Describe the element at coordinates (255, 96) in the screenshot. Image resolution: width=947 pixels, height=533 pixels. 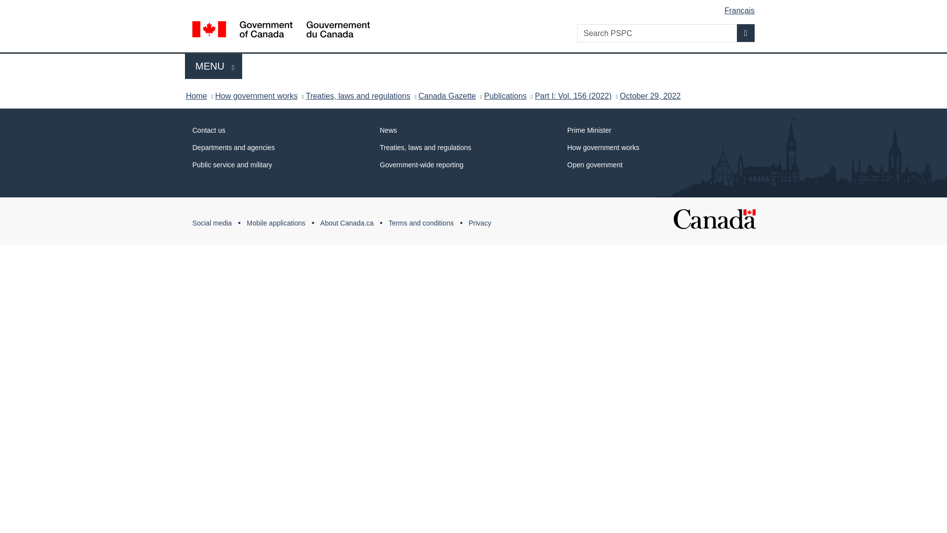
I see `Canada Gazette` at that location.